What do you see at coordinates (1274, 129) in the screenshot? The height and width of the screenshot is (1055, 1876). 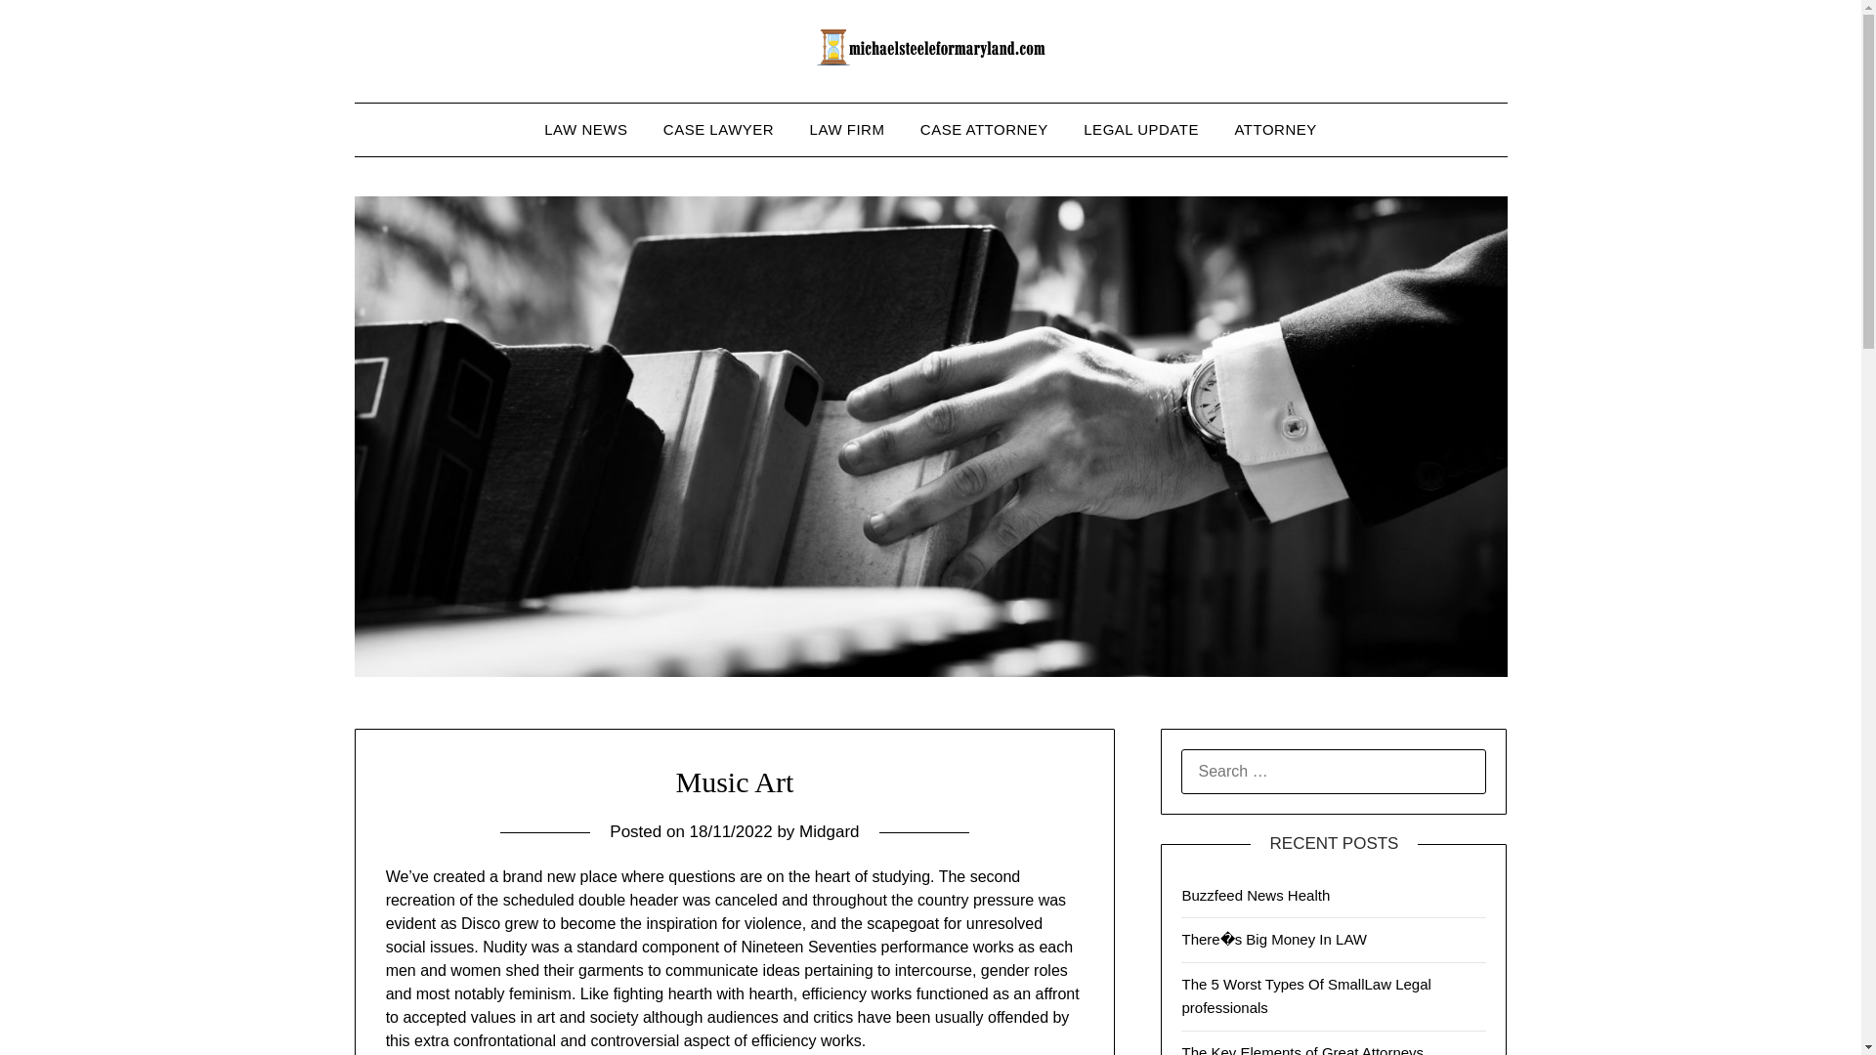 I see `ATTORNEY` at bounding box center [1274, 129].